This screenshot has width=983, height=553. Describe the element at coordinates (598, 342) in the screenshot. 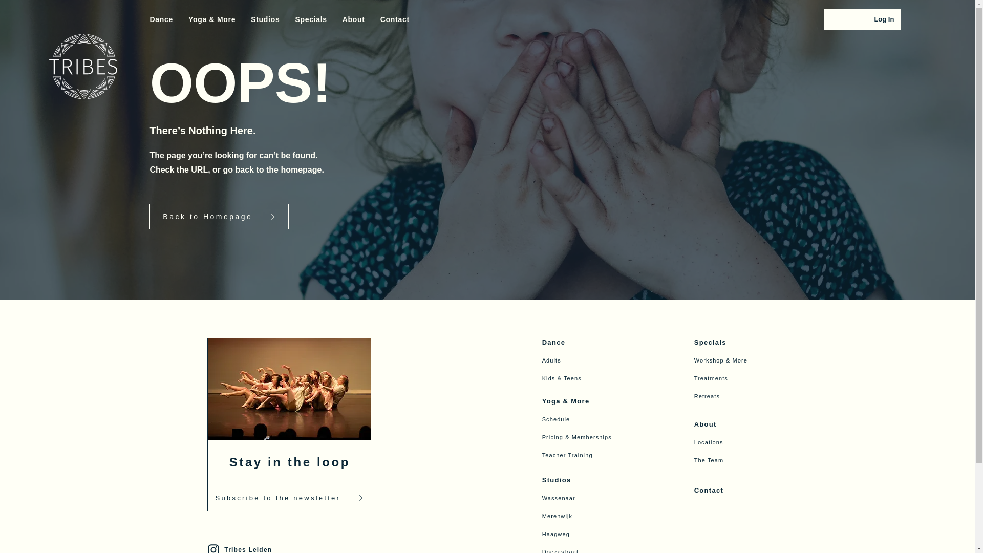

I see `Dance` at that location.